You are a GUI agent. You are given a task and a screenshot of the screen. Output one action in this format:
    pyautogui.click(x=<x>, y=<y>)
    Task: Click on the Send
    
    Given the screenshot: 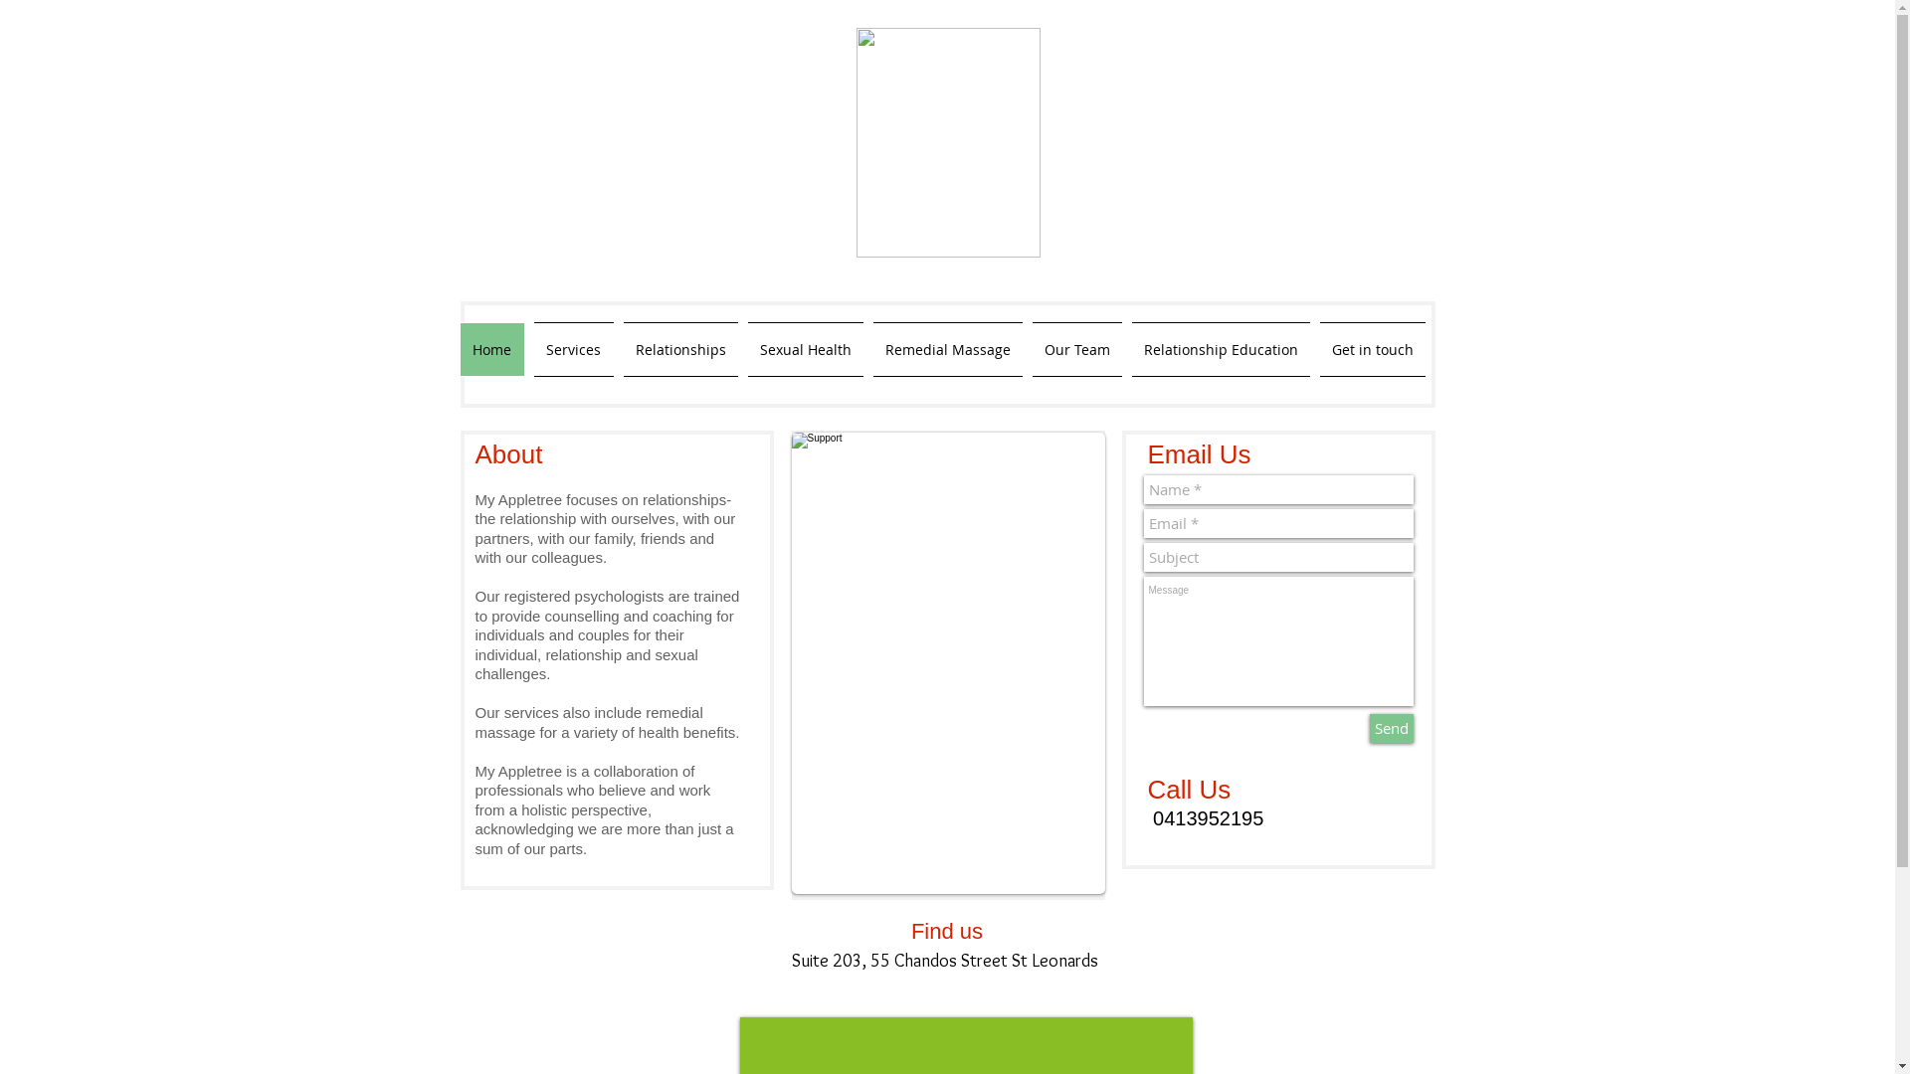 What is the action you would take?
    pyautogui.click(x=1391, y=728)
    